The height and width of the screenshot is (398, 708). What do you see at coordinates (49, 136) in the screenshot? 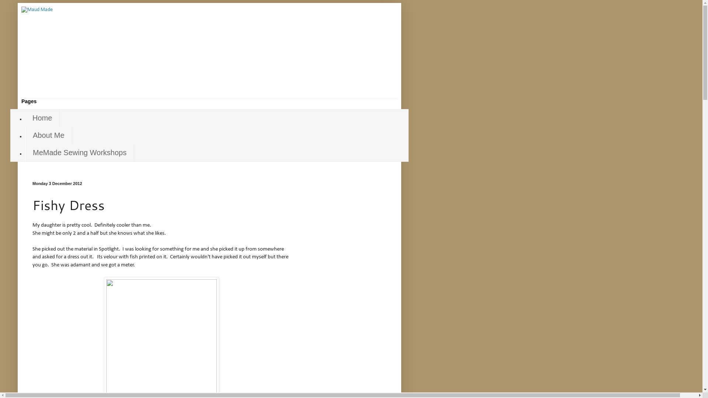
I see `About Me` at bounding box center [49, 136].